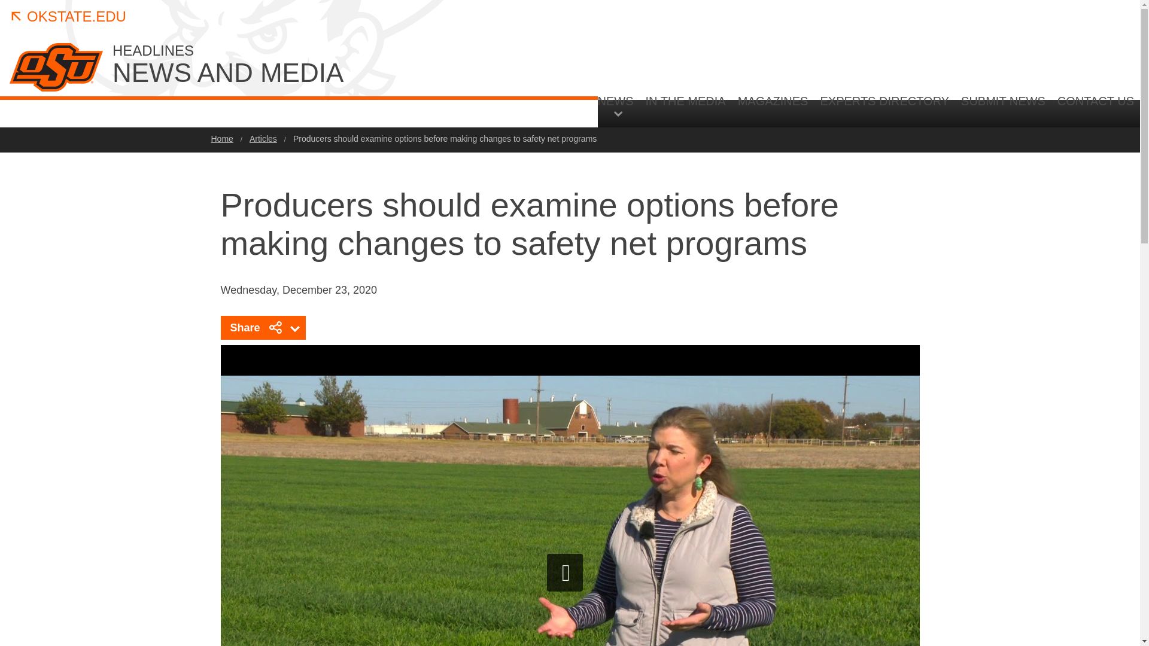 The image size is (1149, 646). What do you see at coordinates (221, 138) in the screenshot?
I see `Embedded Video` at bounding box center [221, 138].